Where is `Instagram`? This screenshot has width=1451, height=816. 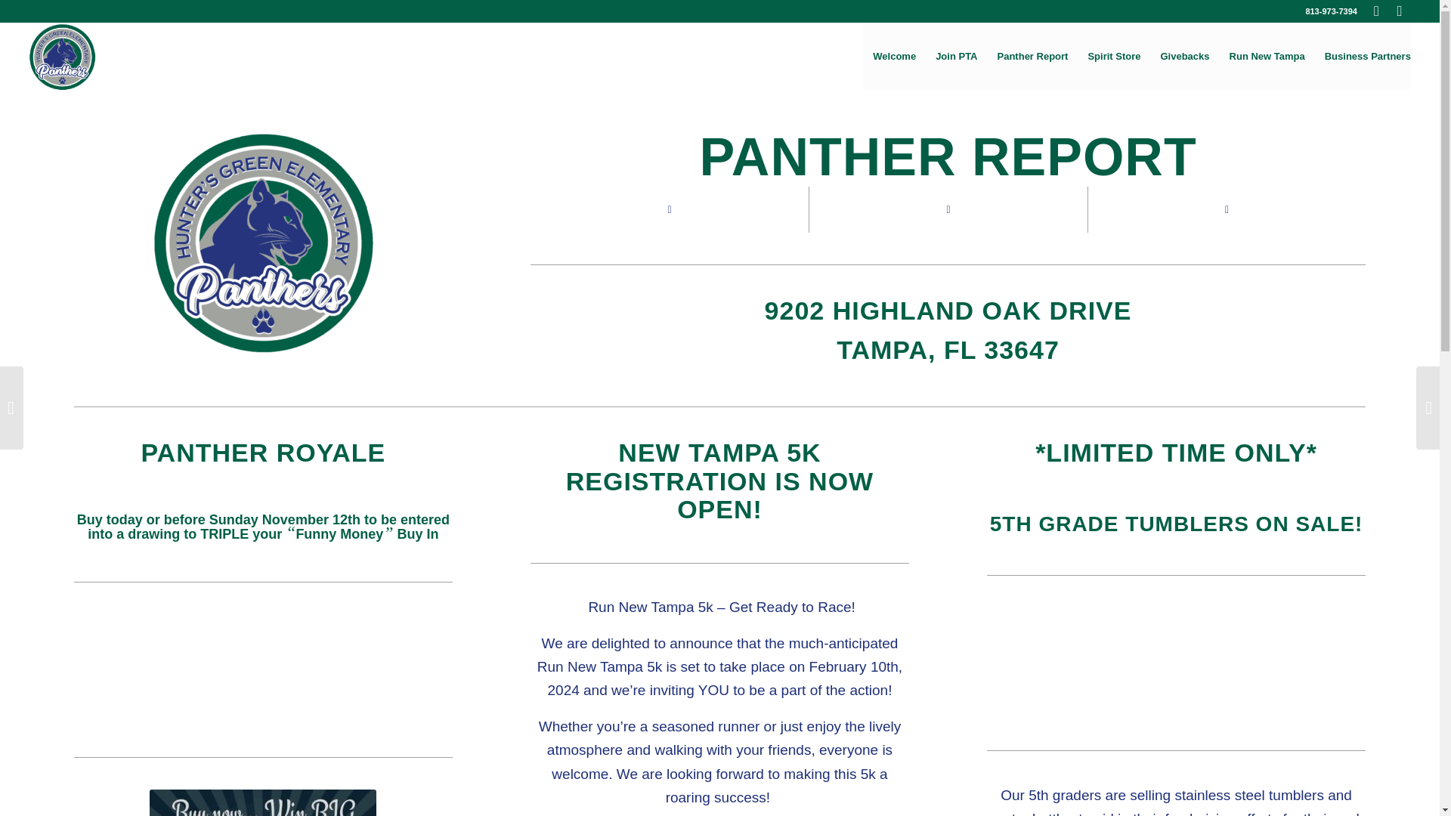
Instagram is located at coordinates (1400, 11).